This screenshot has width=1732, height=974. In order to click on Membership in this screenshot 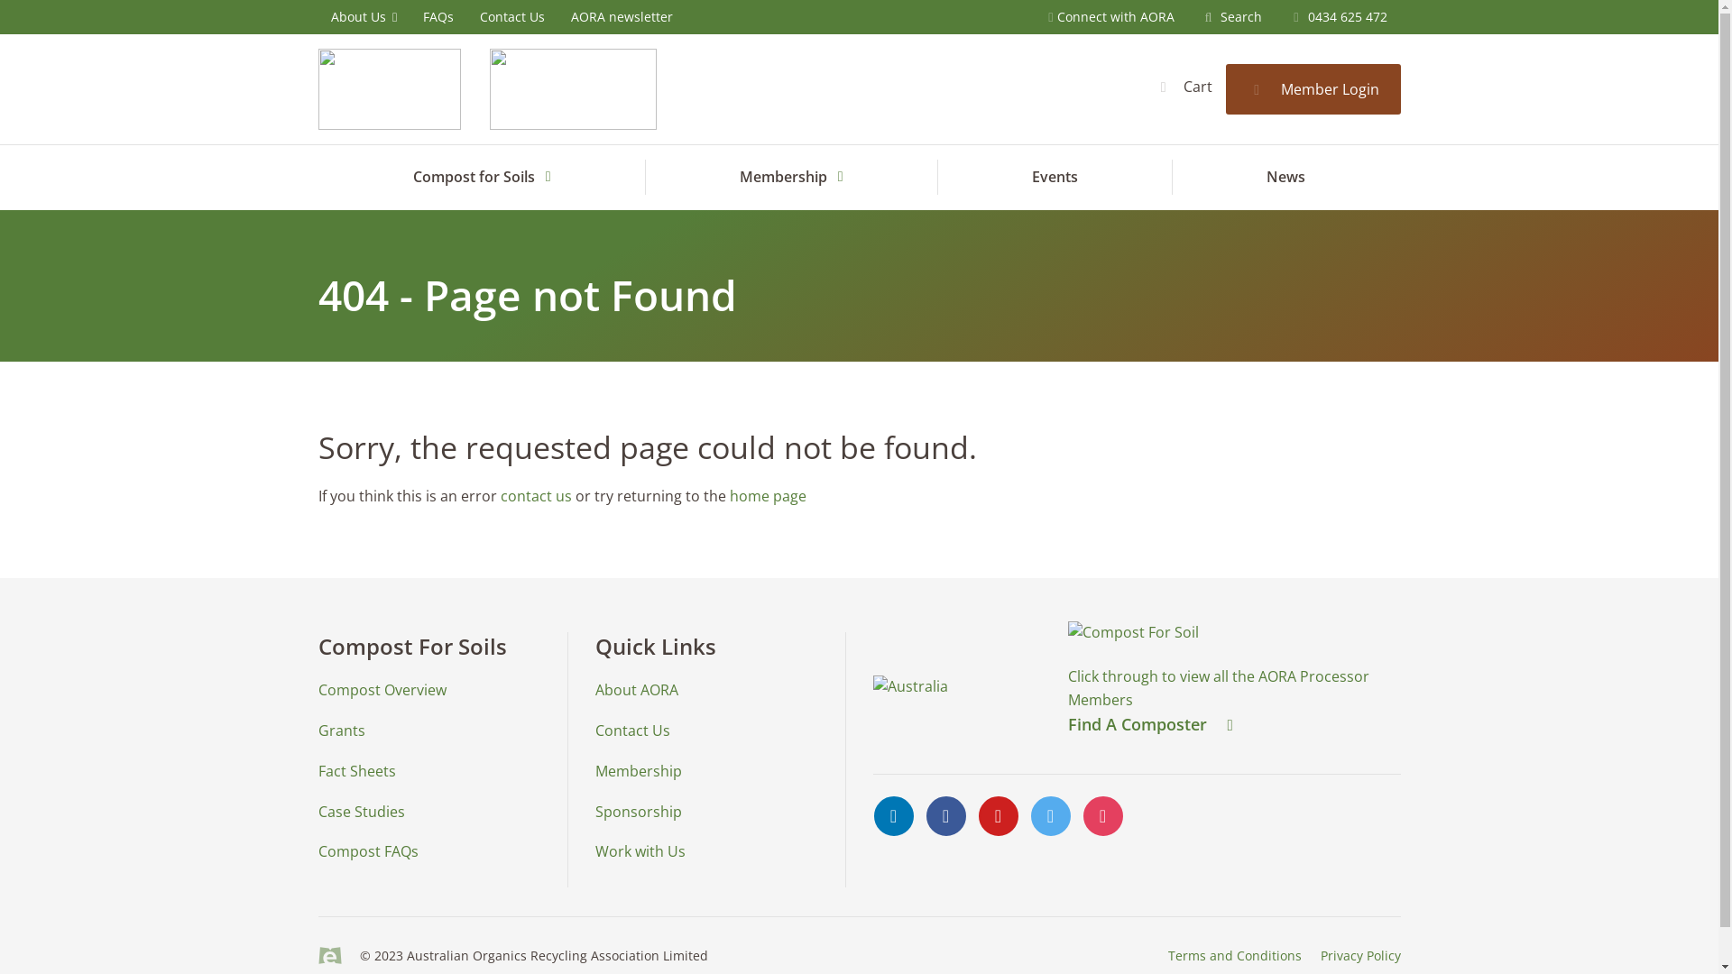, I will do `click(792, 177)`.